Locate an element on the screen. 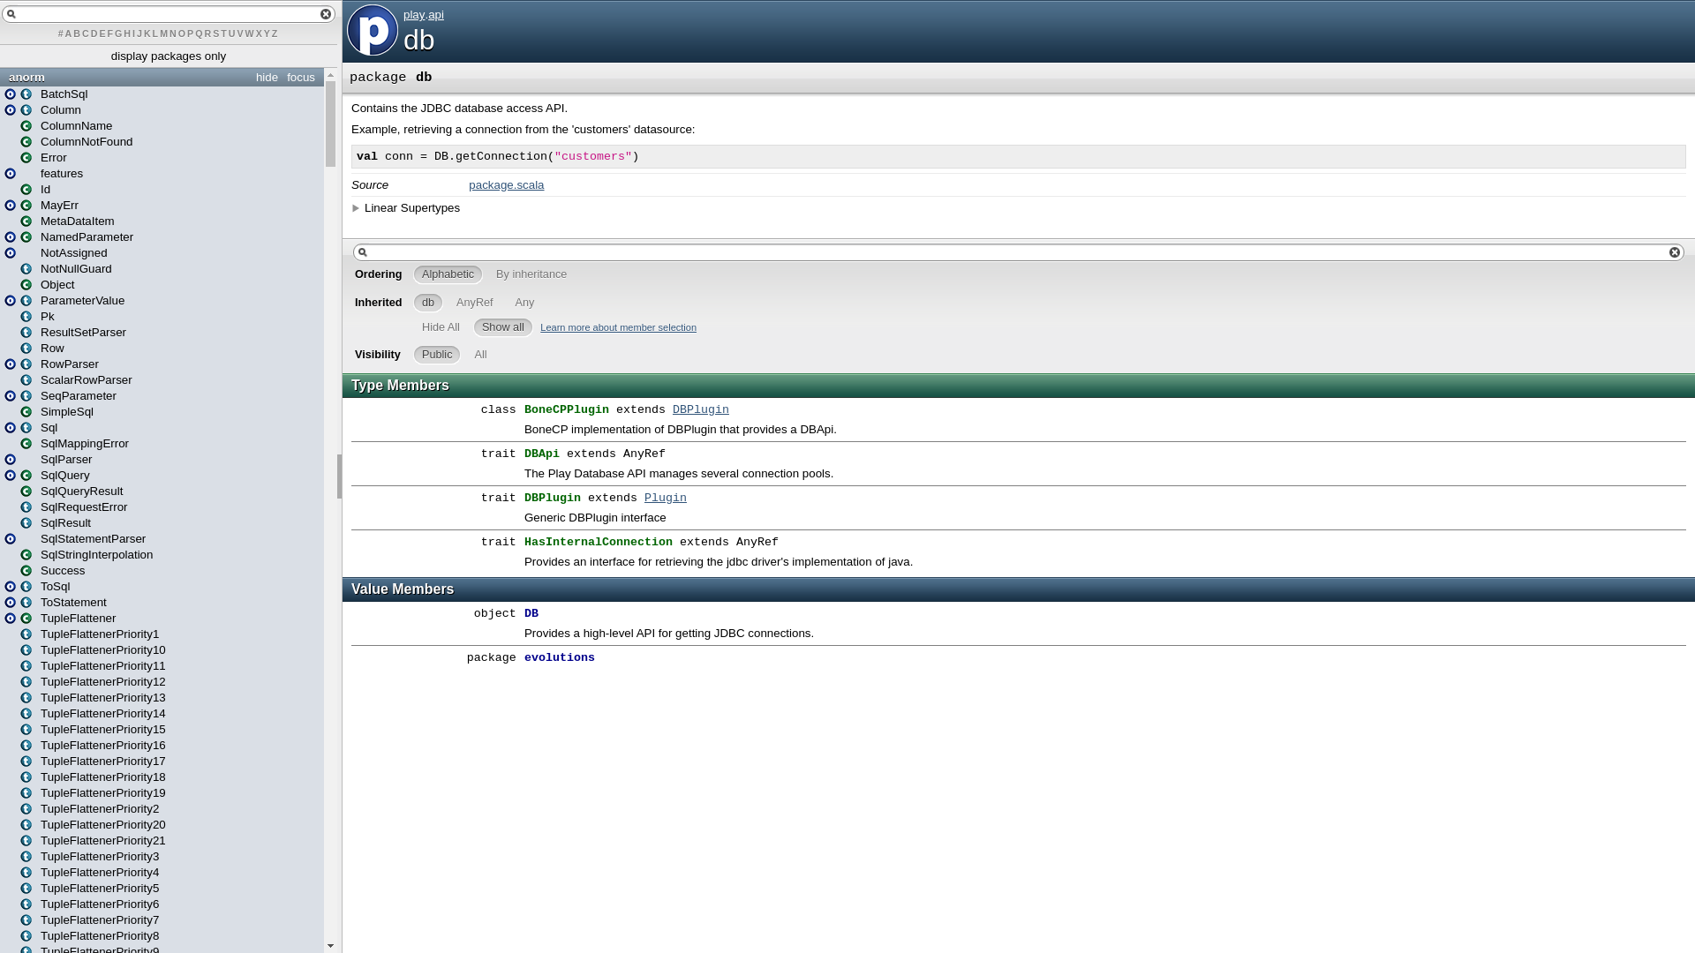 Image resolution: width=1695 pixels, height=953 pixels. BatchSql is located at coordinates (54, 94).